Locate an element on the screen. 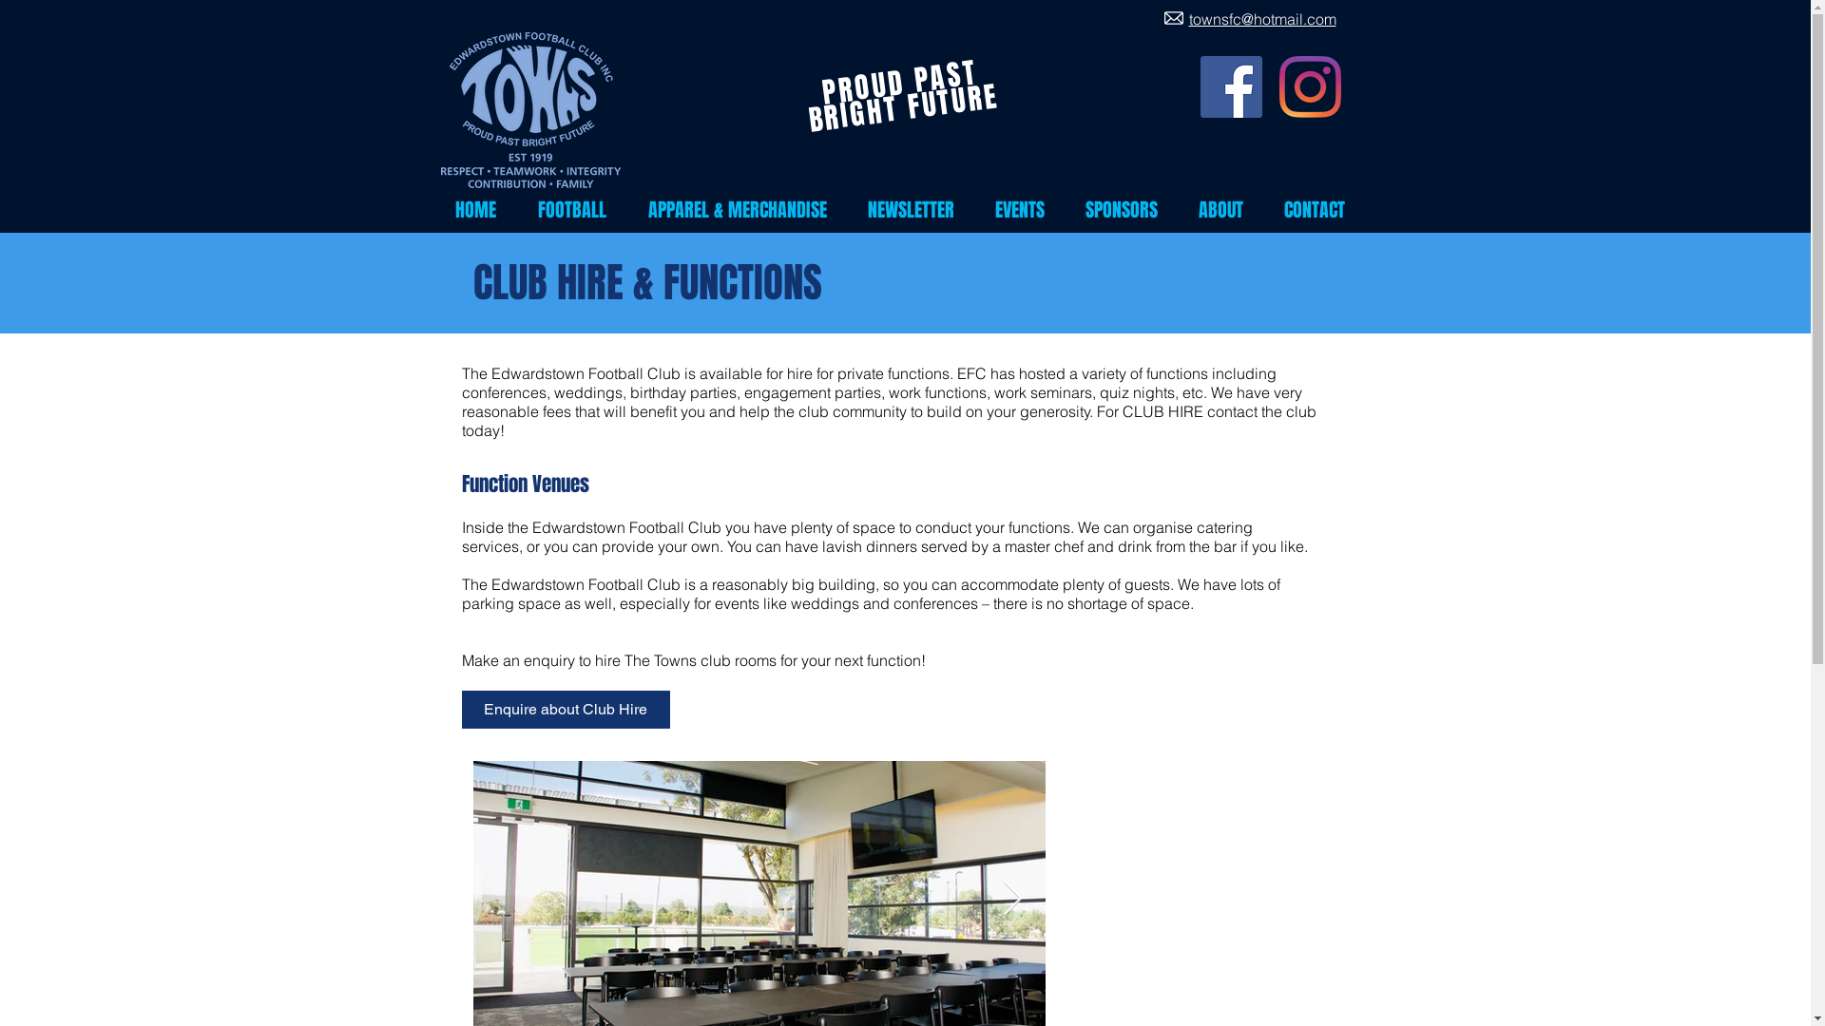  PROUD PAST
BRIGHT FUTURE is located at coordinates (901, 85).